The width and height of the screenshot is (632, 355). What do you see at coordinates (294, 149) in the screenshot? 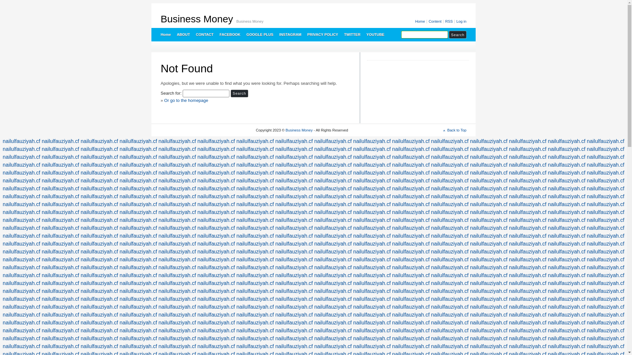
I see `nailulfauziyah.cf` at bounding box center [294, 149].